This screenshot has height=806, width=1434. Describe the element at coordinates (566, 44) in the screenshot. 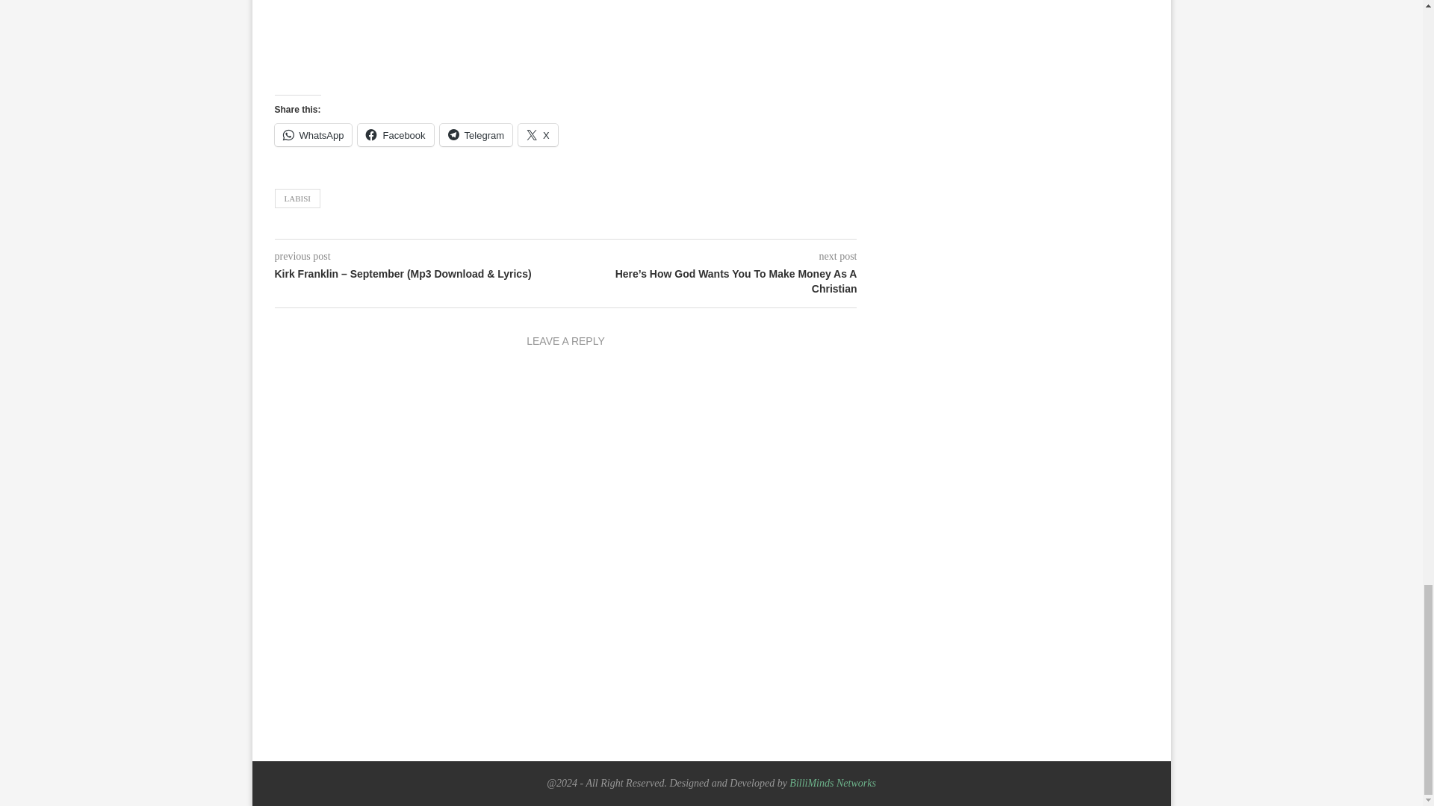

I see `Advertisement` at that location.